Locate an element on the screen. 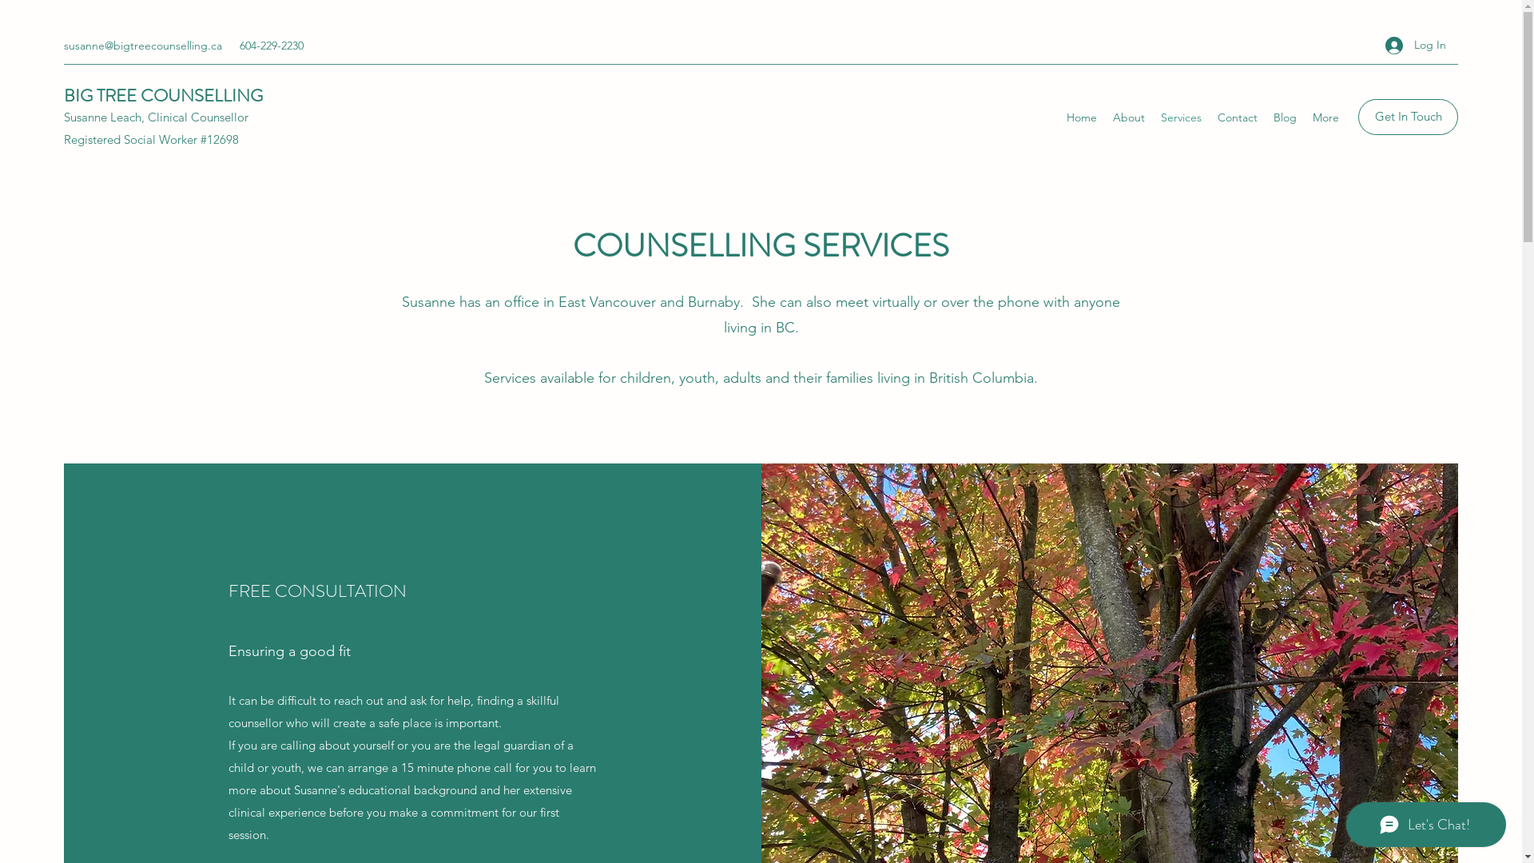  BIG TREE COUNSELLING is located at coordinates (163, 96).